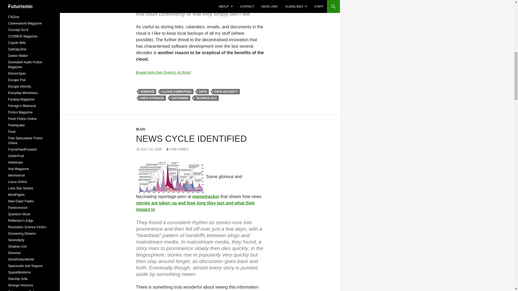 This screenshot has width=518, height=291. Describe the element at coordinates (171, 177) in the screenshot. I see `lipstickonap` at that location.